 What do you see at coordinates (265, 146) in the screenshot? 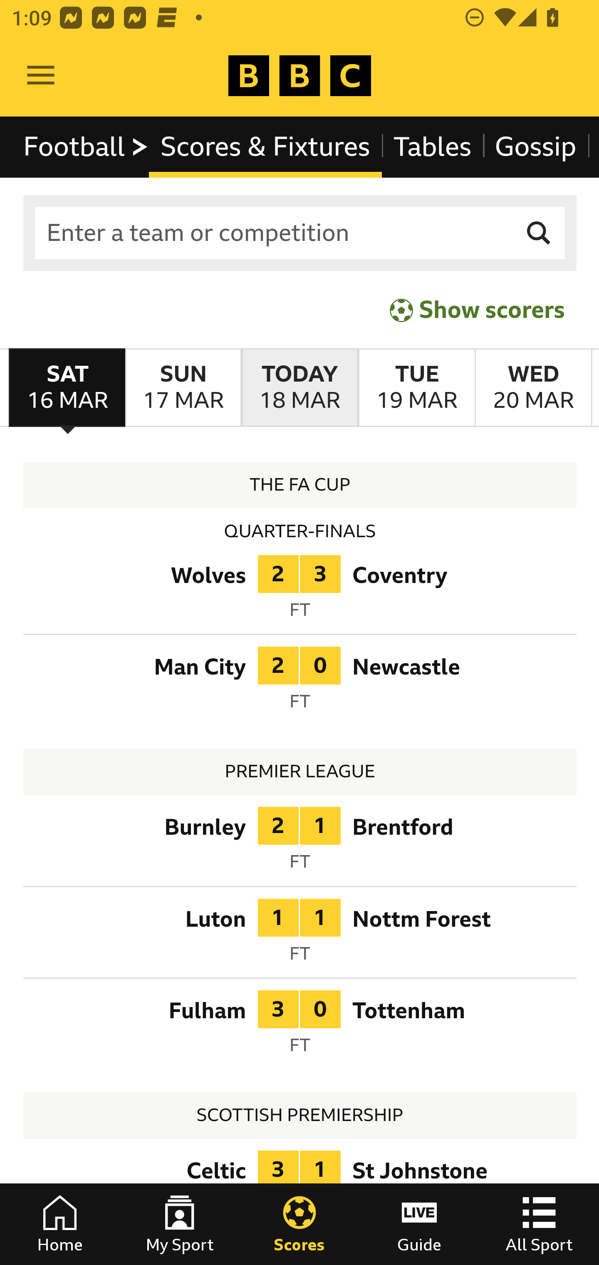
I see `Scores & Fixtures` at bounding box center [265, 146].